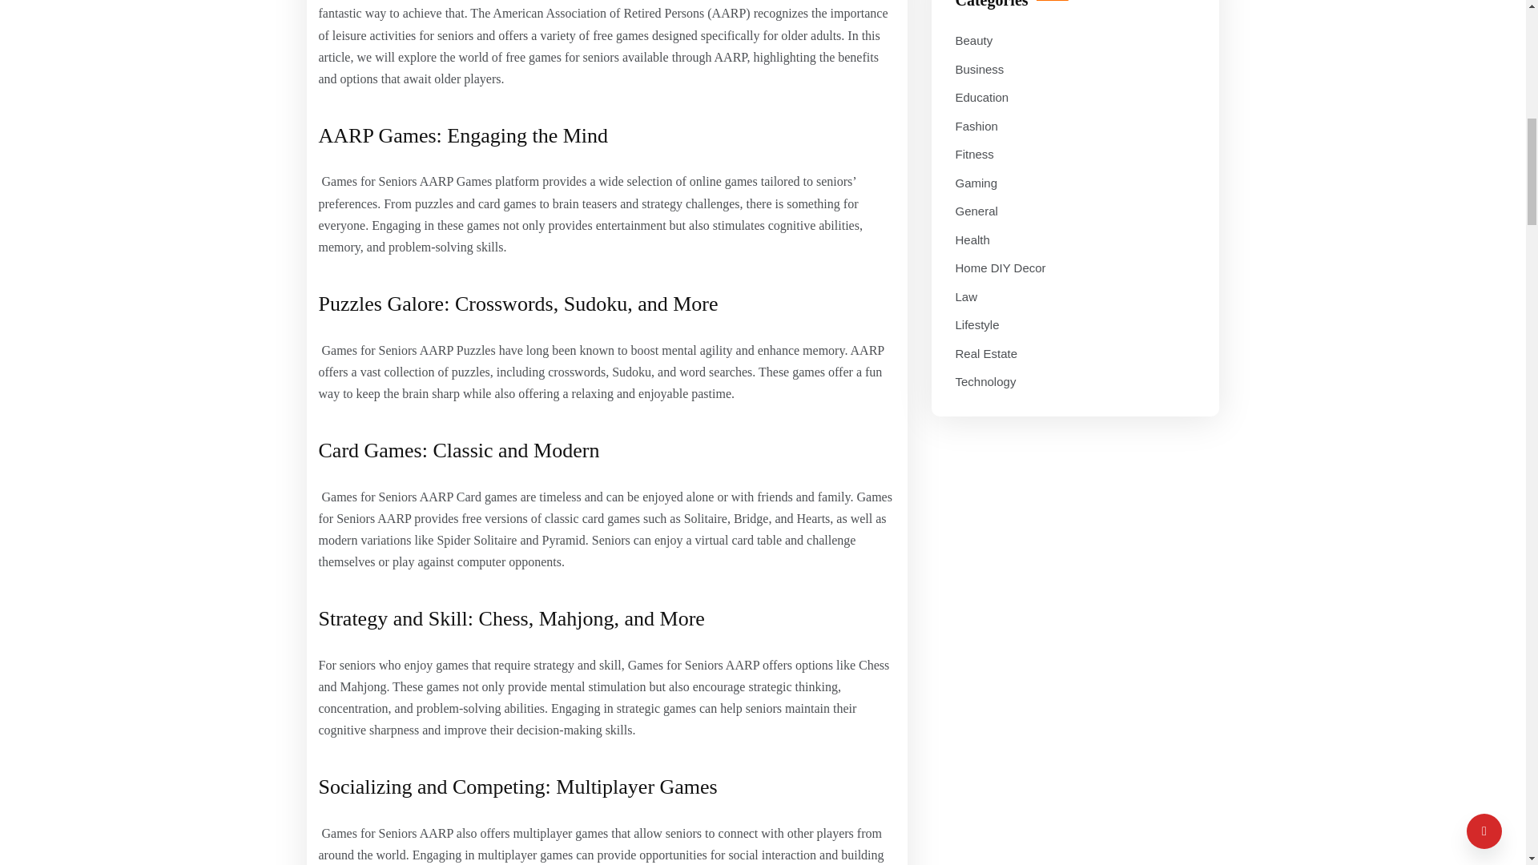 This screenshot has width=1538, height=865. Describe the element at coordinates (979, 70) in the screenshot. I see `Business` at that location.